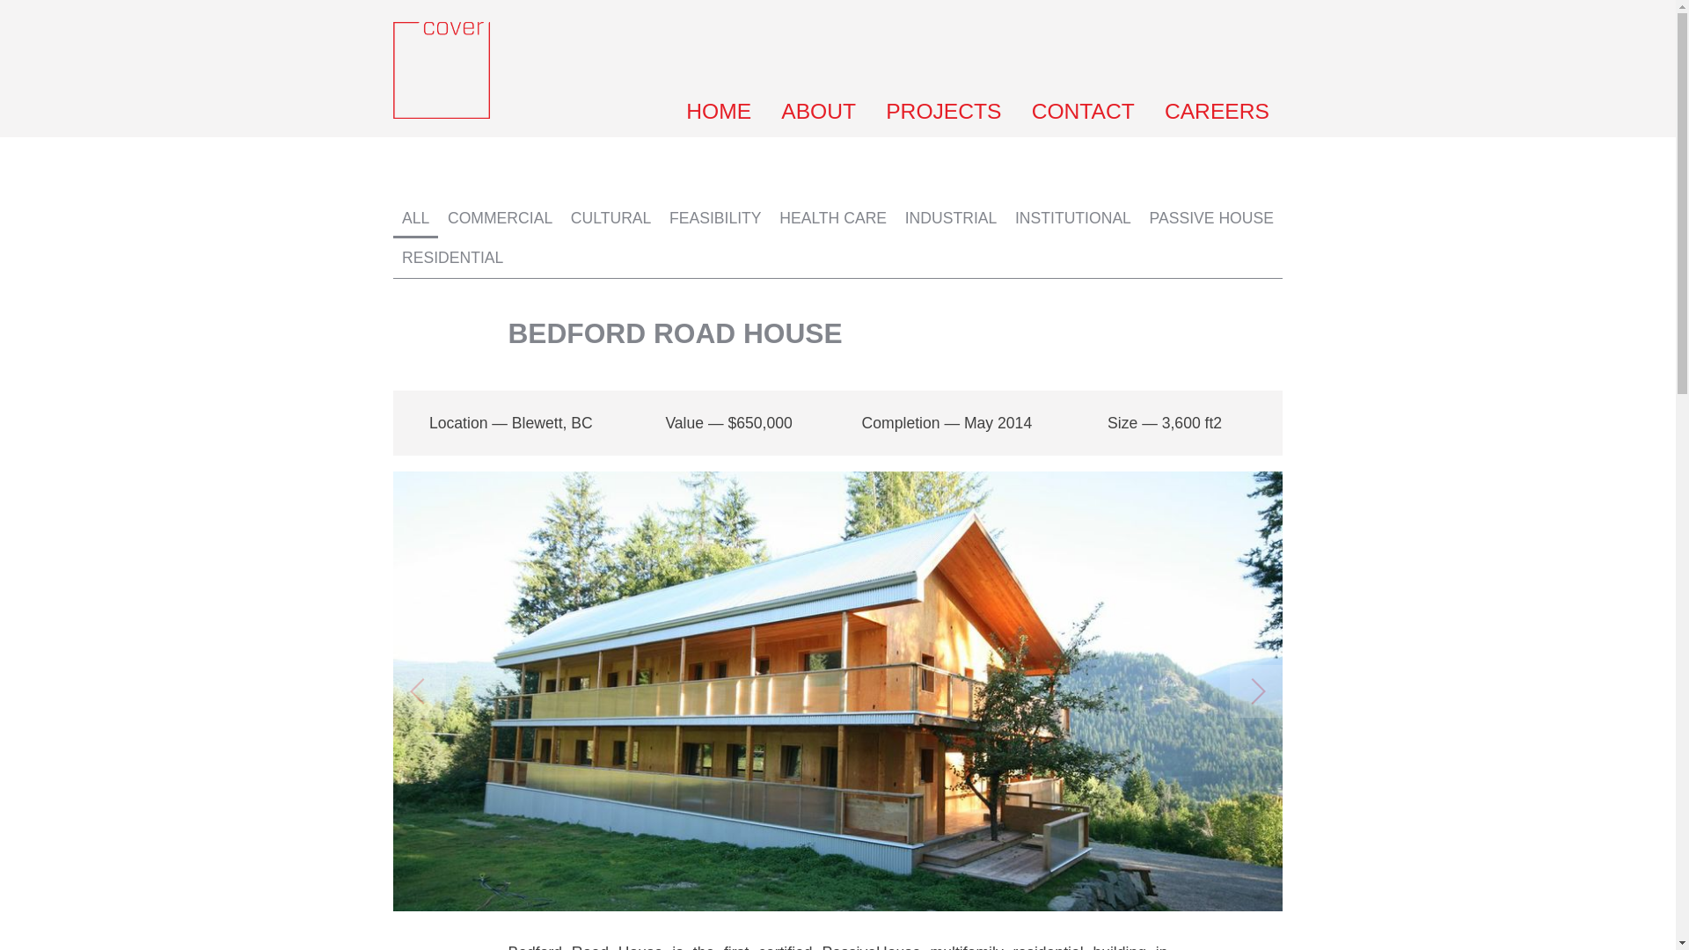 The height and width of the screenshot is (950, 1689). Describe the element at coordinates (718, 114) in the screenshot. I see `HOME` at that location.